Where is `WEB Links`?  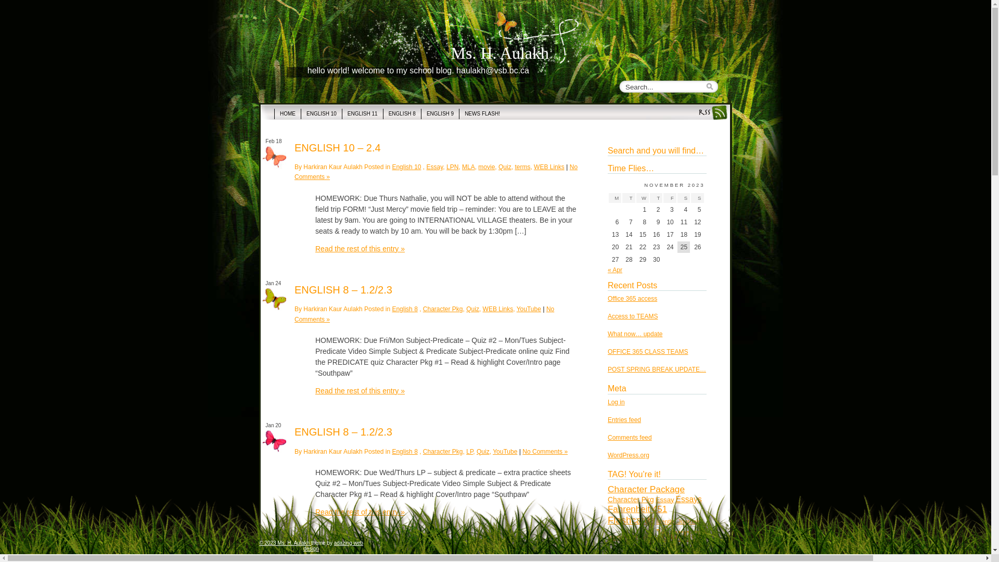
WEB Links is located at coordinates (498, 309).